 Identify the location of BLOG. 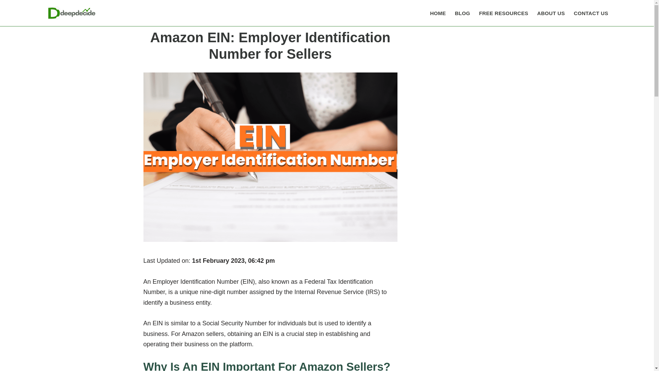
(462, 13).